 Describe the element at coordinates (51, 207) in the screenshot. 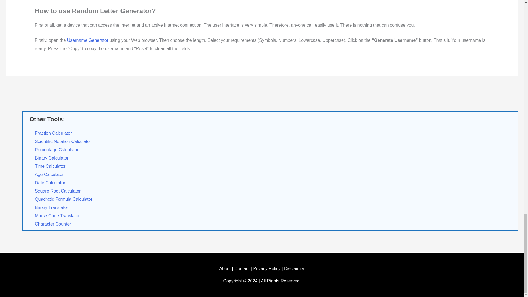

I see `Binary Translator` at that location.